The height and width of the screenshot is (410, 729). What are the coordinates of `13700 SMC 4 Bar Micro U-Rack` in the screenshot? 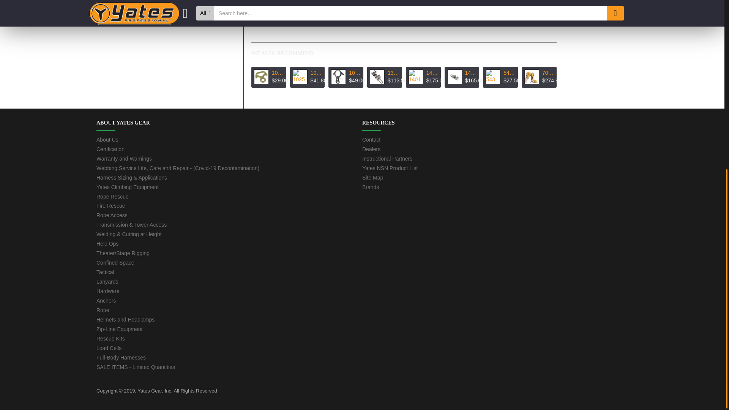 It's located at (377, 77).